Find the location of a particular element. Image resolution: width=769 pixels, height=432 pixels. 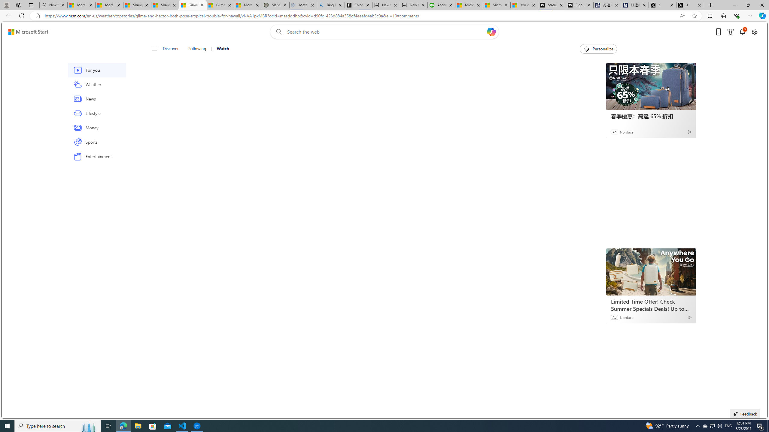

Class: button-glyph is located at coordinates (154, 49).